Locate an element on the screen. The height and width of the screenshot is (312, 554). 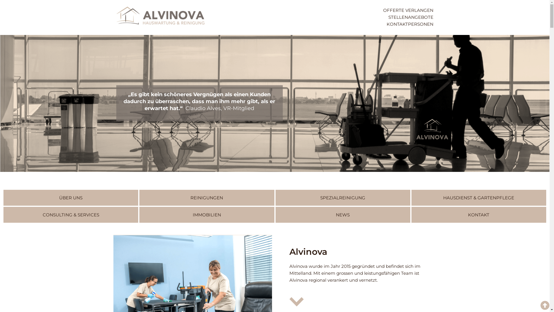
KONTAKTPERSONEN is located at coordinates (327, 24).